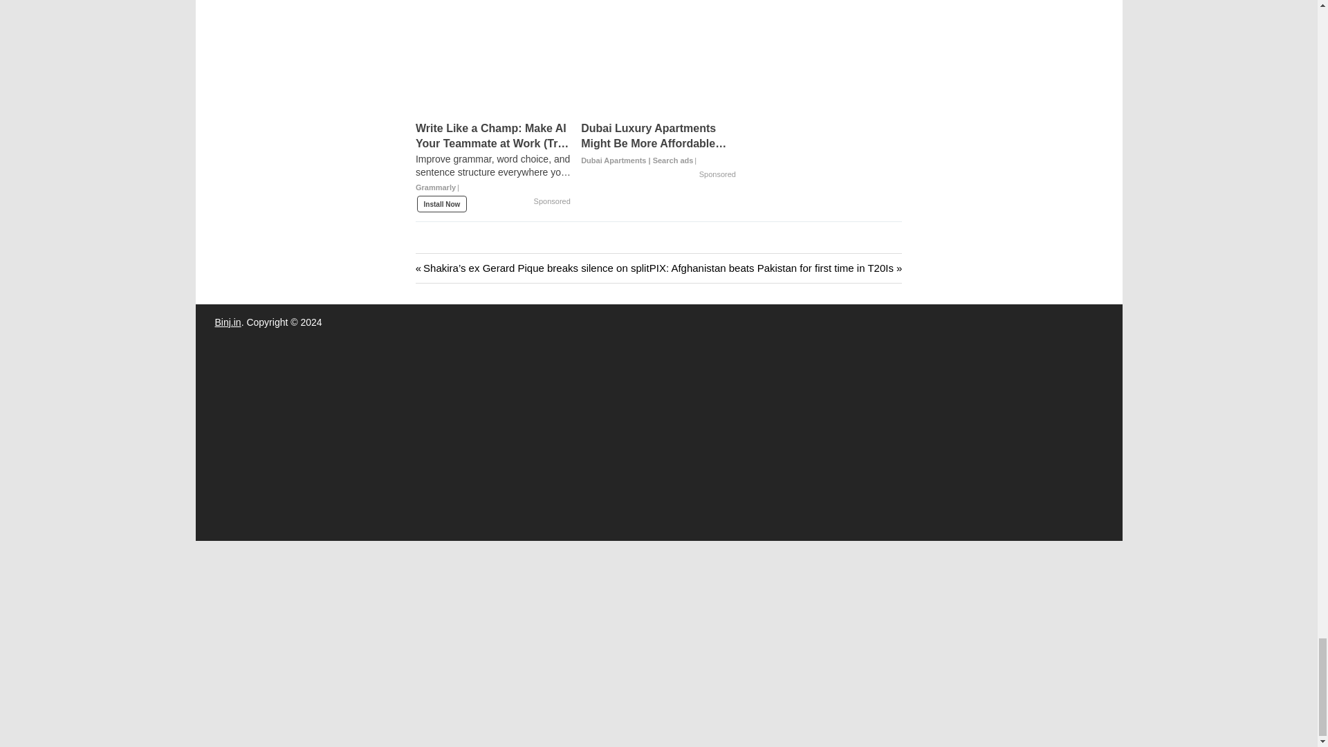  I want to click on Install Now, so click(441, 203).